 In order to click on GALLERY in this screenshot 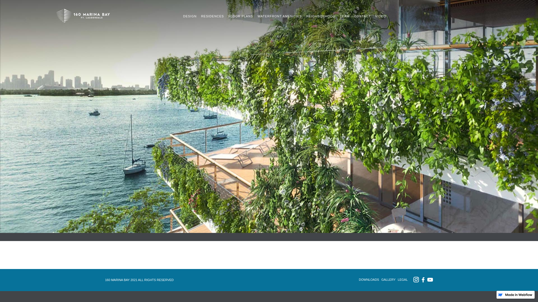, I will do `click(388, 280)`.